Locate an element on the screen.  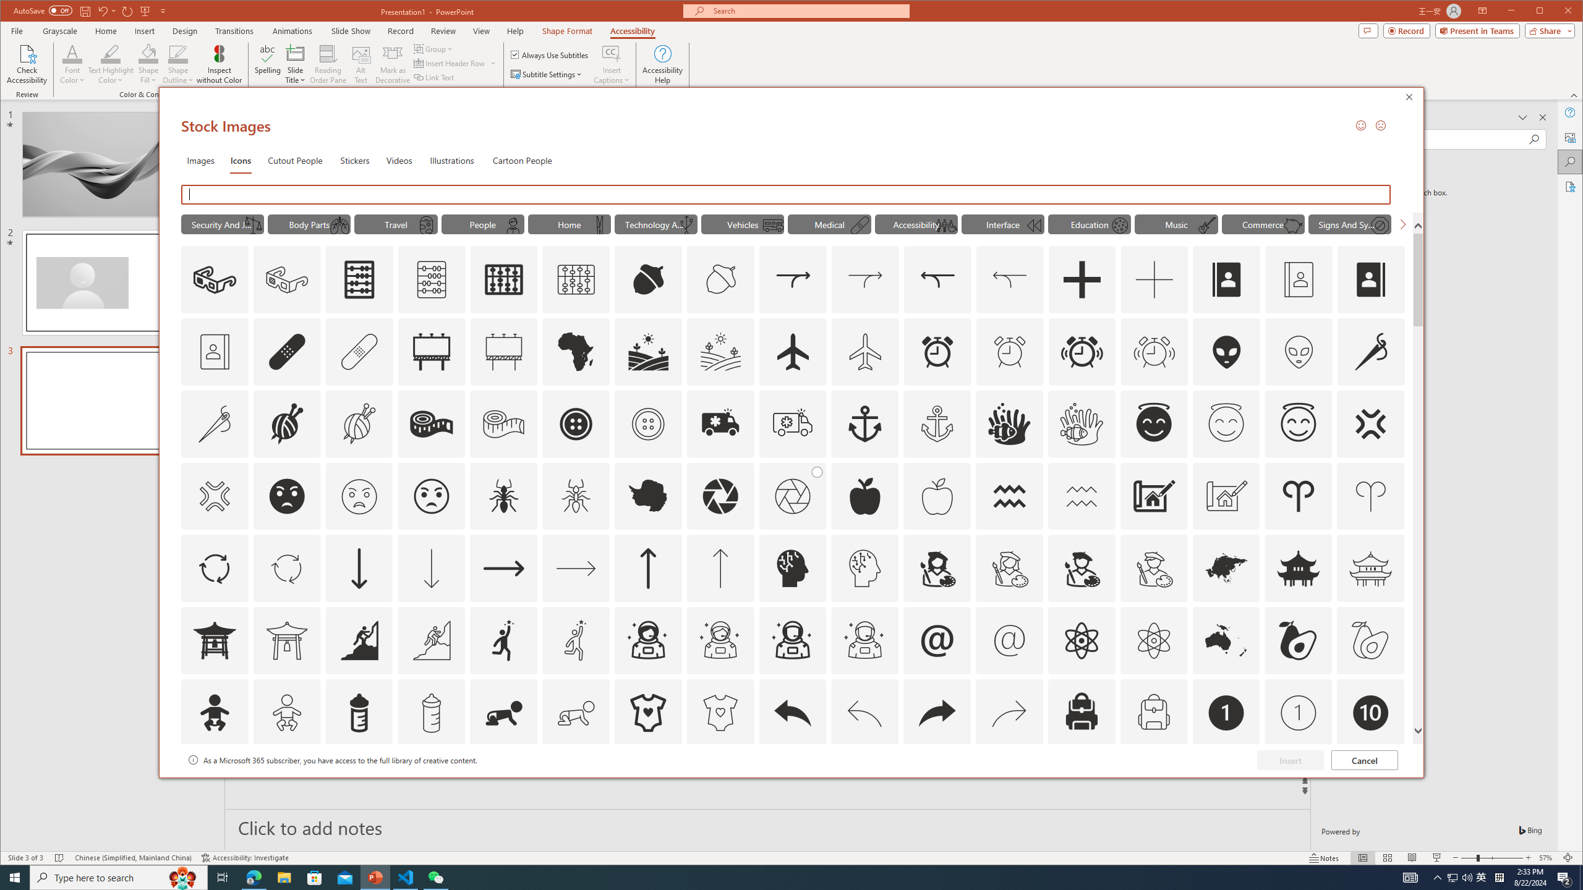
Inspect without Color is located at coordinates (219, 64).